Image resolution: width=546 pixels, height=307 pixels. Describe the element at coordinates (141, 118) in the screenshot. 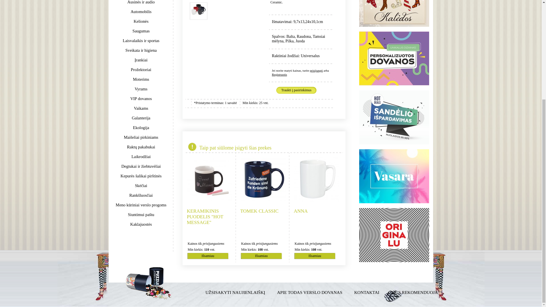

I see `Galanterija` at that location.